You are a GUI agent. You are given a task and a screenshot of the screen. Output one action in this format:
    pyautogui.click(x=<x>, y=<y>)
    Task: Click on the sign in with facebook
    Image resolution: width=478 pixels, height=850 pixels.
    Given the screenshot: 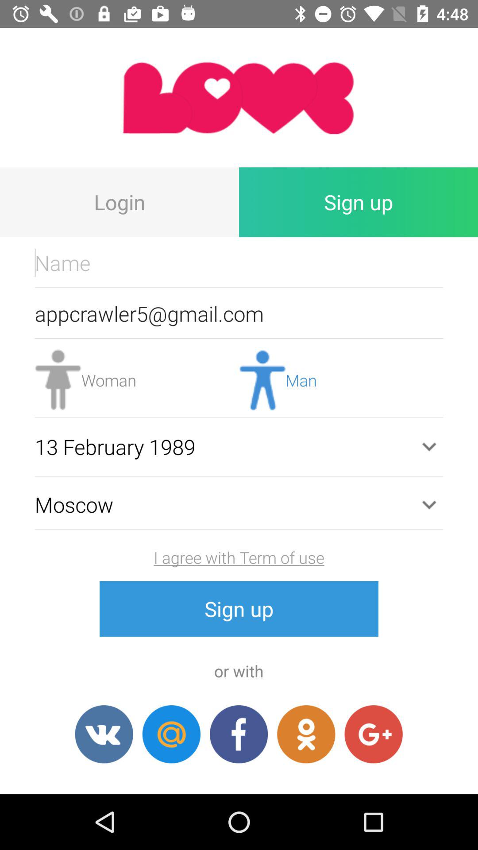 What is the action you would take?
    pyautogui.click(x=239, y=734)
    